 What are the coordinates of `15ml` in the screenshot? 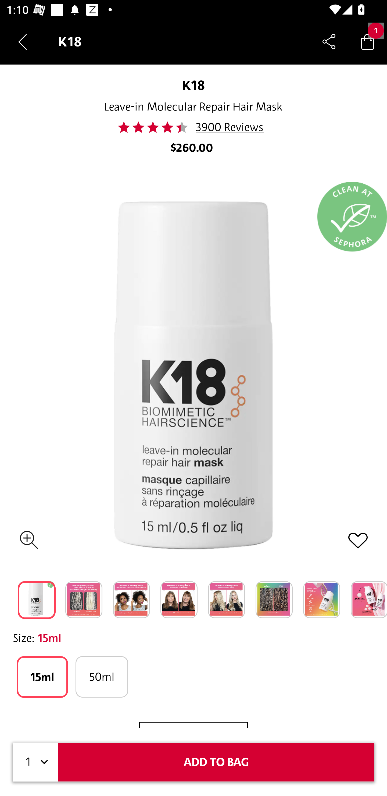 It's located at (42, 677).